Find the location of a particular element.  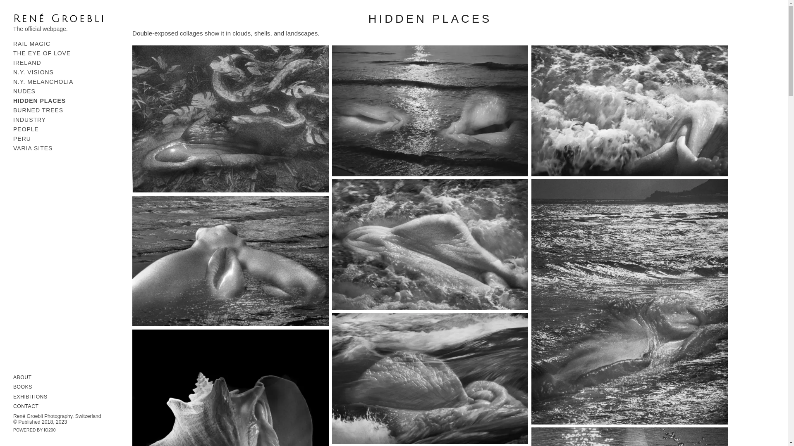

RAIL MAGIC is located at coordinates (32, 44).